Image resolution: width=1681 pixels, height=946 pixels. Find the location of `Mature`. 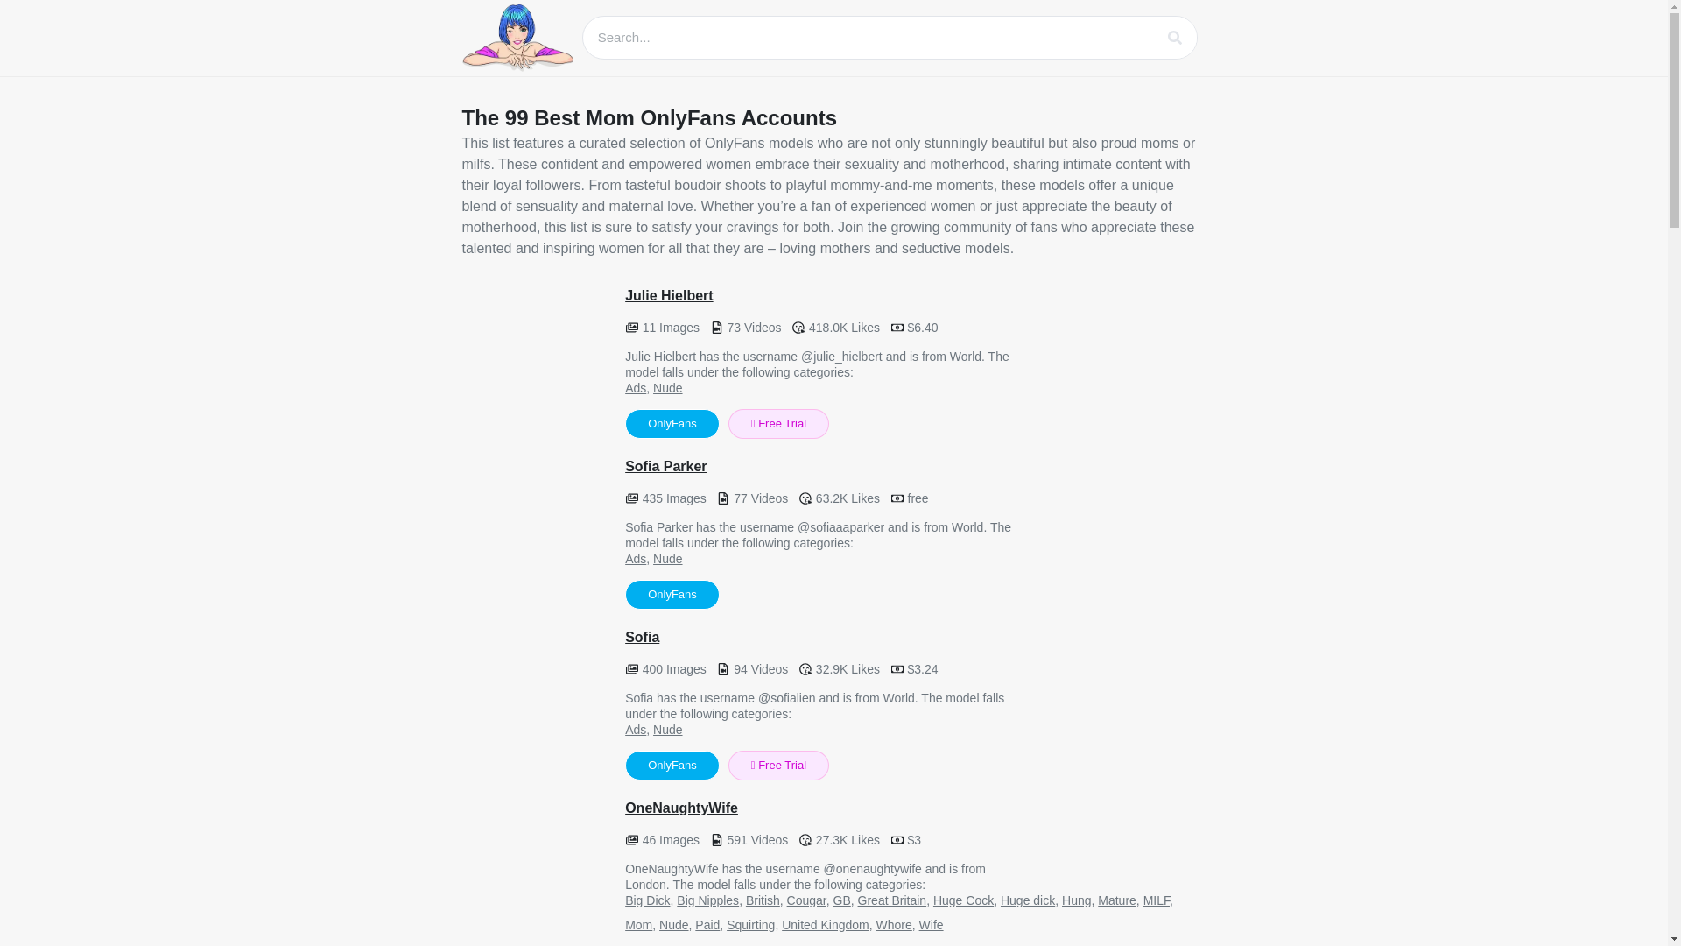

Mature is located at coordinates (1116, 900).